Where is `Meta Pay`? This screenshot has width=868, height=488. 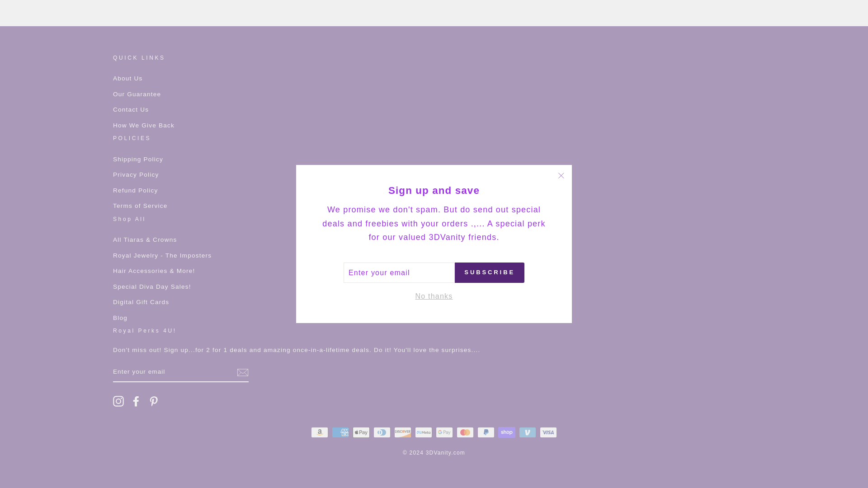
Meta Pay is located at coordinates (423, 432).